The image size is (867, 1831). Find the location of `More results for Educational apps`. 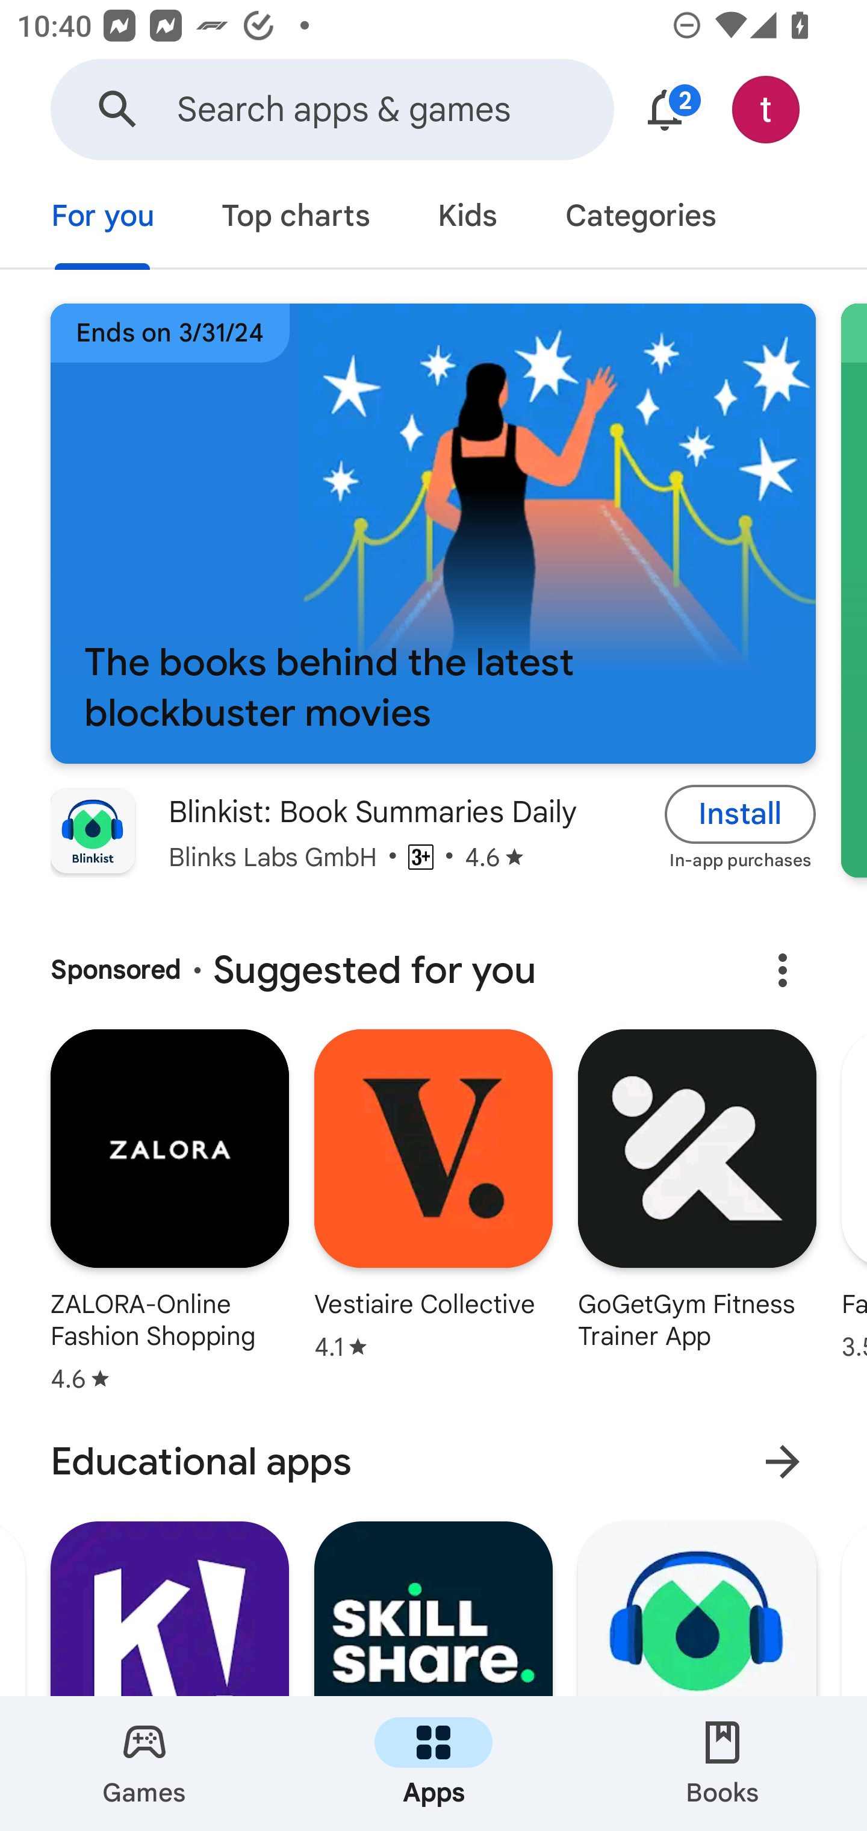

More results for Educational apps is located at coordinates (782, 1462).